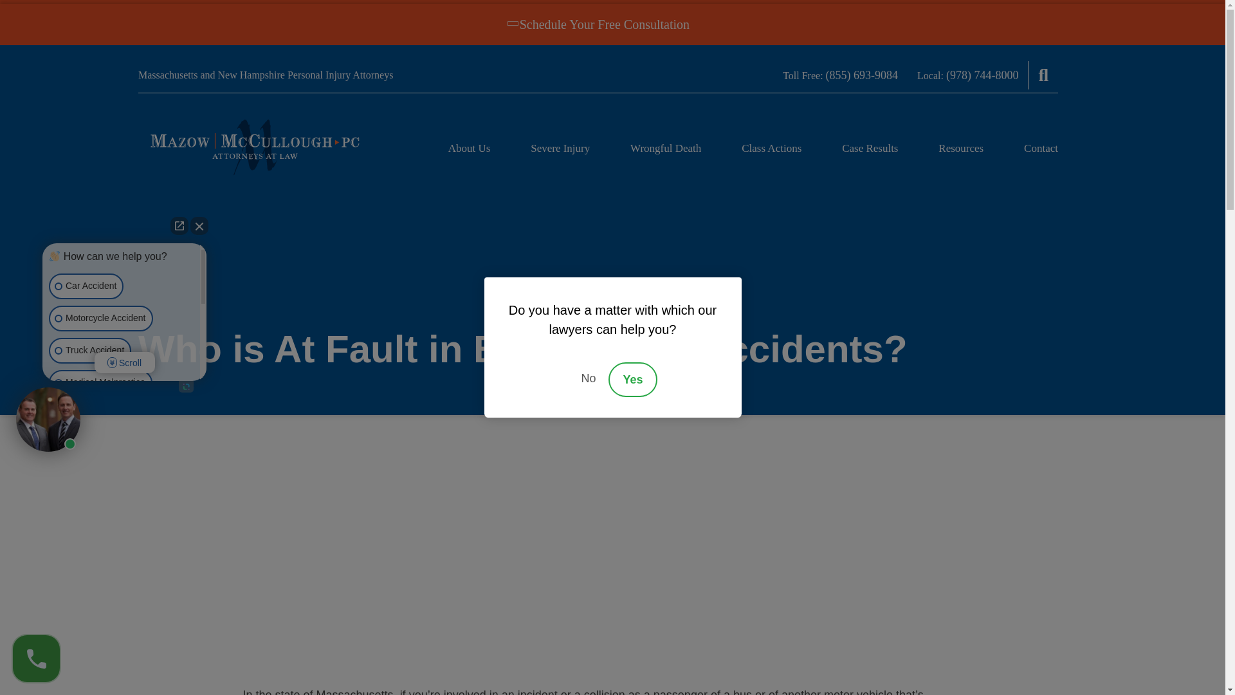 The height and width of the screenshot is (695, 1235). What do you see at coordinates (469, 149) in the screenshot?
I see `About Us` at bounding box center [469, 149].